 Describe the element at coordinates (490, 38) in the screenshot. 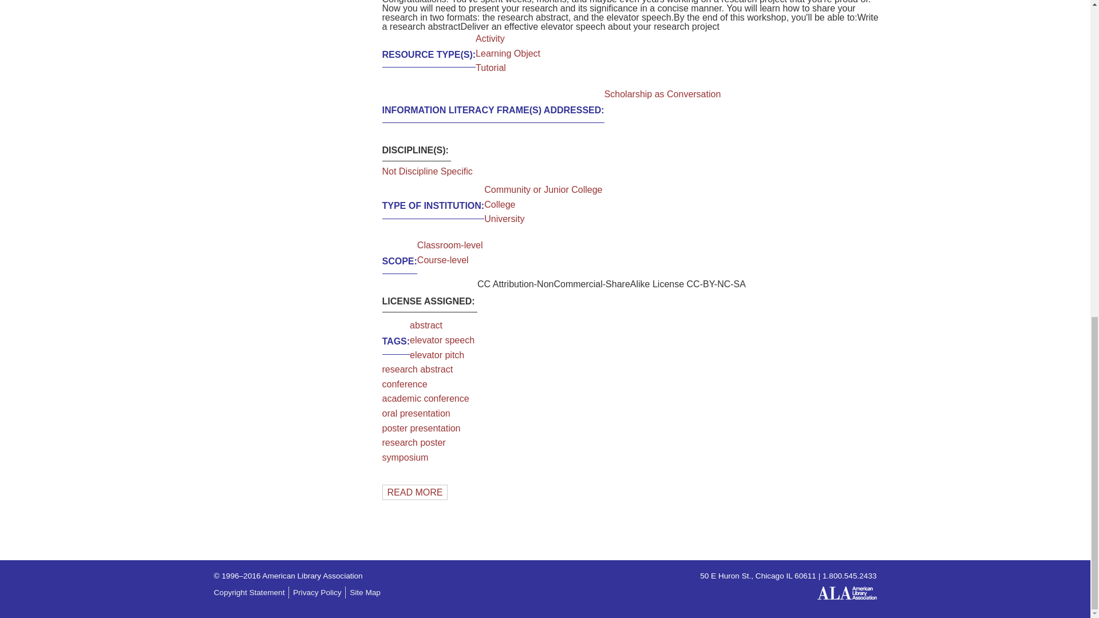

I see `Activity` at that location.